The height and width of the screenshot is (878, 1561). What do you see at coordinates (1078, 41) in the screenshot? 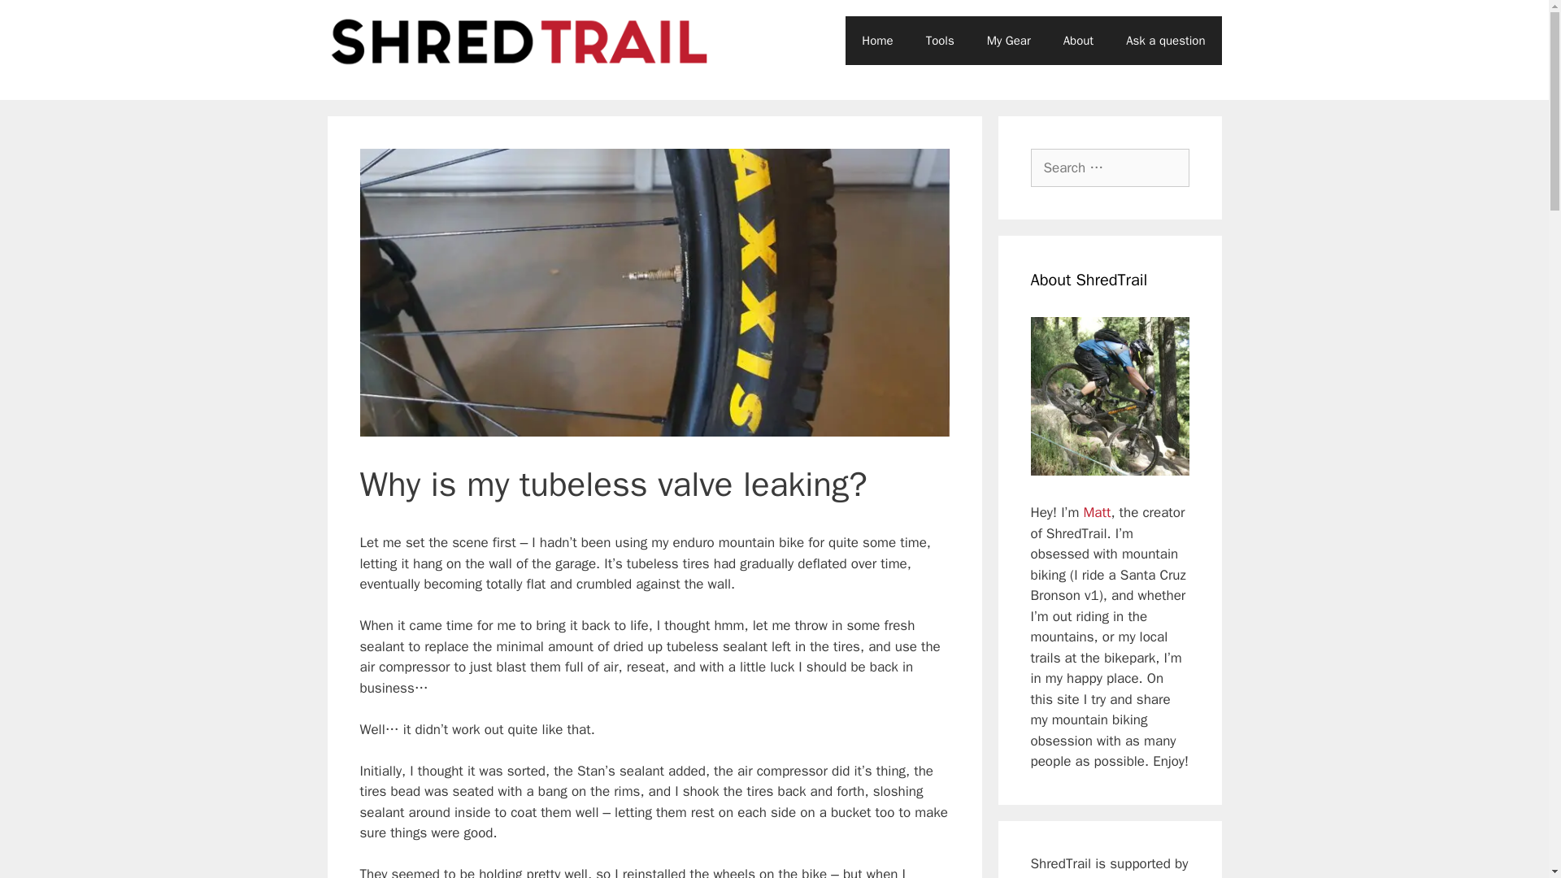
I see `About` at bounding box center [1078, 41].